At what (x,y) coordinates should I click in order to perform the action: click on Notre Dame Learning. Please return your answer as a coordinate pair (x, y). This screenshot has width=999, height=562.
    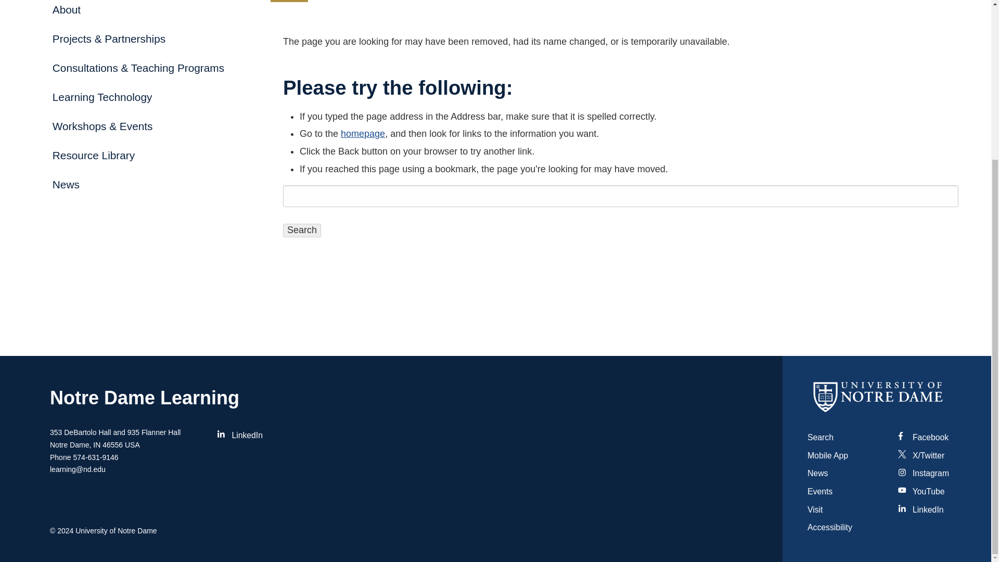
    Looking at the image, I should click on (145, 398).